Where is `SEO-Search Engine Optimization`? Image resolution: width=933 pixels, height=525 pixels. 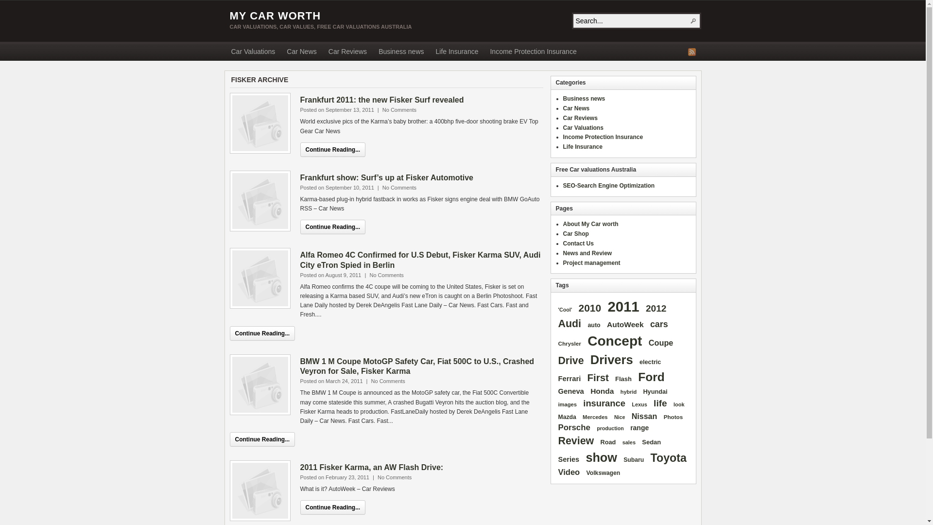 SEO-Search Engine Optimization is located at coordinates (608, 186).